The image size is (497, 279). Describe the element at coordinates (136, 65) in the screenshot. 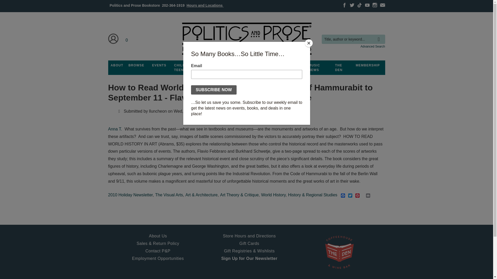

I see `BROWSE` at that location.